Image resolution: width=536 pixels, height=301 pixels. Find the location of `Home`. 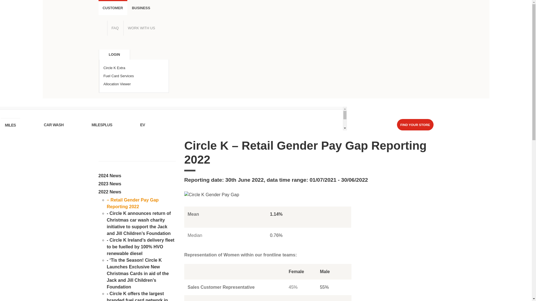

Home is located at coordinates (265, 113).